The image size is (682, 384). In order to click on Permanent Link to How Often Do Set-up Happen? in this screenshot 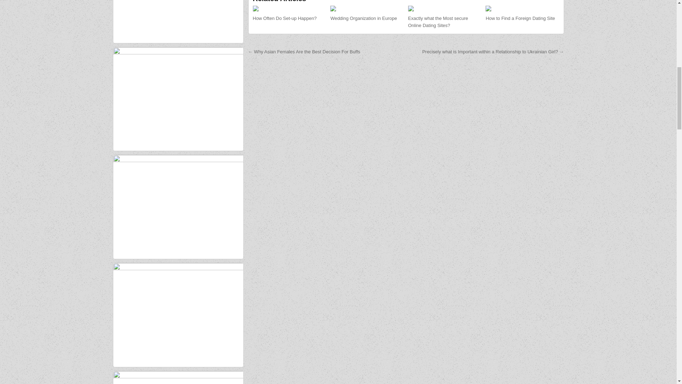, I will do `click(285, 18)`.